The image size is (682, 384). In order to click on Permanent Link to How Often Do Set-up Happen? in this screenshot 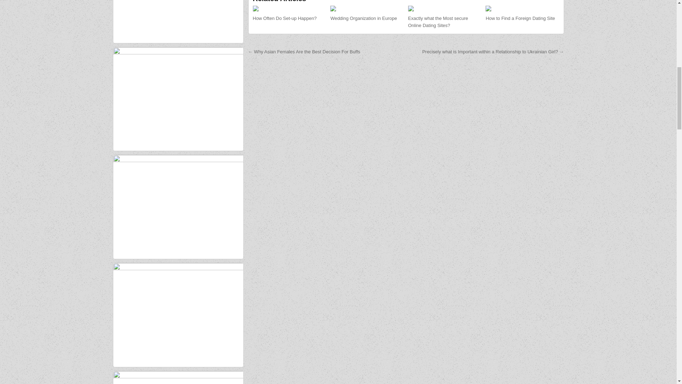, I will do `click(285, 18)`.